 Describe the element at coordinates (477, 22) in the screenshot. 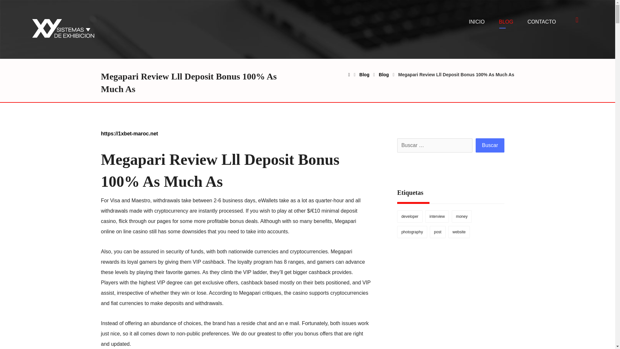

I see `INICIO` at that location.